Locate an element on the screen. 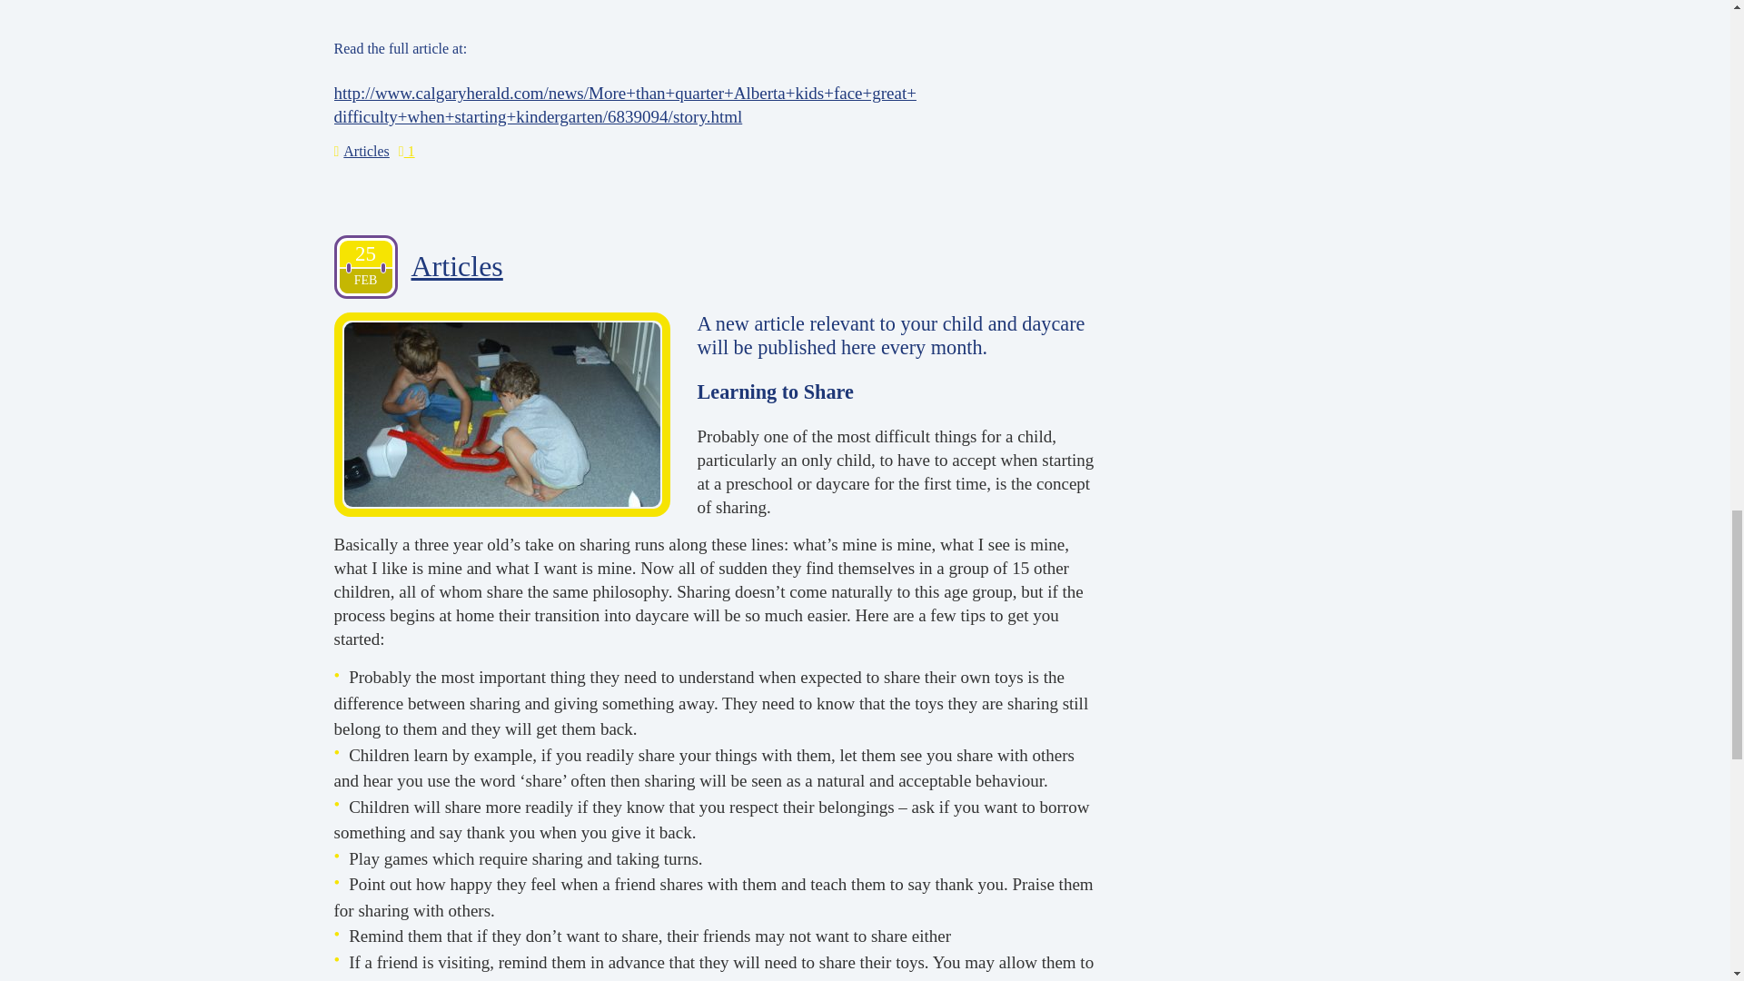  1 is located at coordinates (407, 151).